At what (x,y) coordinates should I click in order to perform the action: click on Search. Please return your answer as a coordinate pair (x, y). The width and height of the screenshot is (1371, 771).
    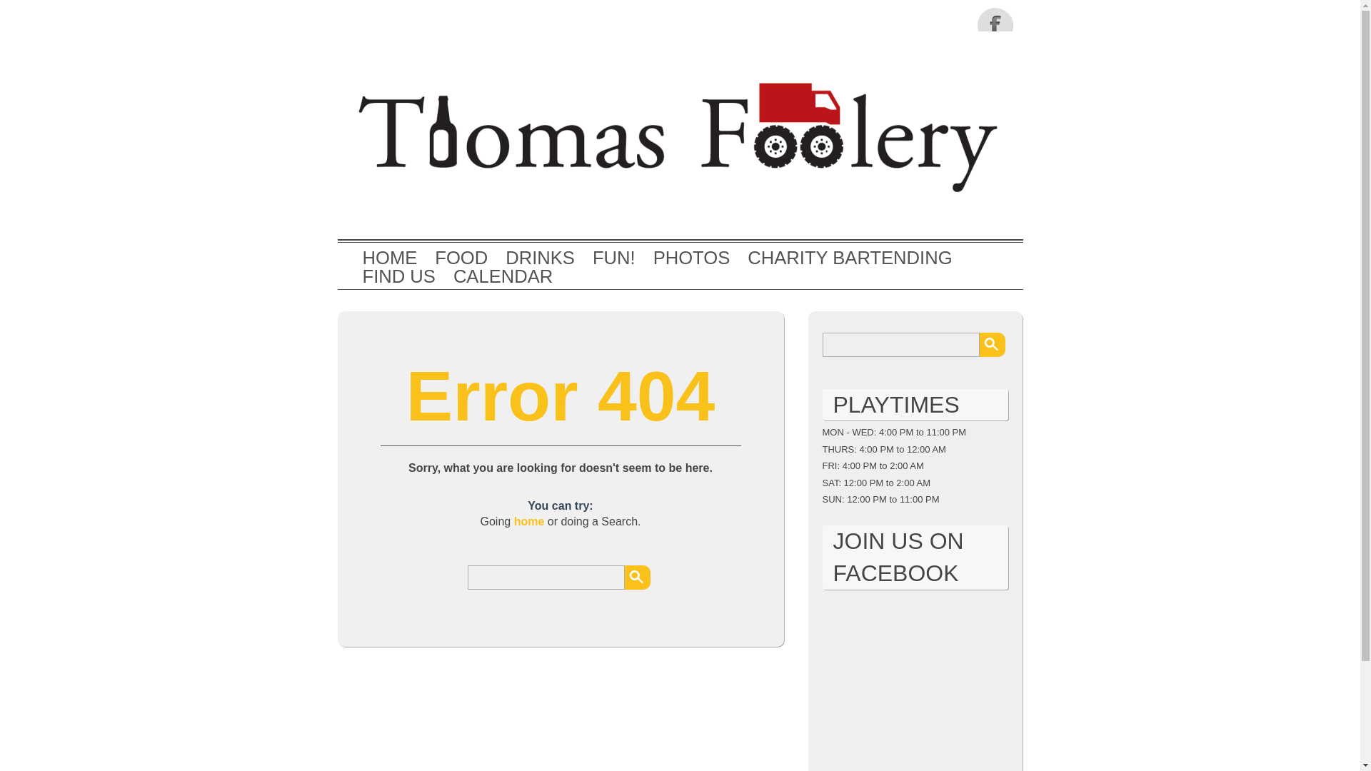
    Looking at the image, I should click on (993, 344).